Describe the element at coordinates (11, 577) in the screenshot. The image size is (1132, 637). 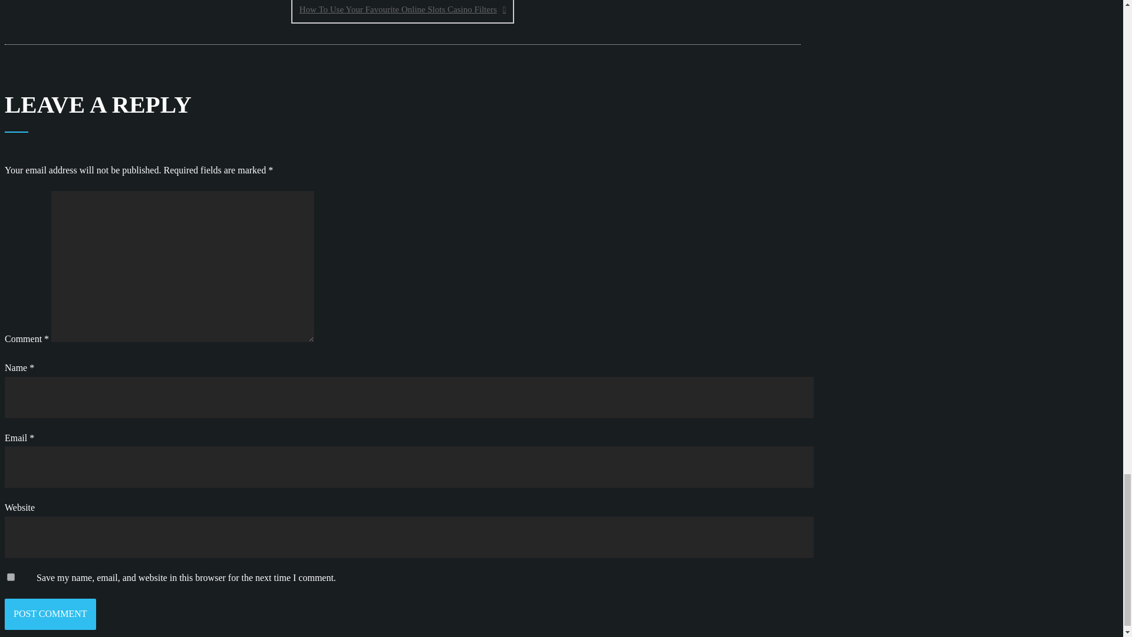
I see `yes` at that location.